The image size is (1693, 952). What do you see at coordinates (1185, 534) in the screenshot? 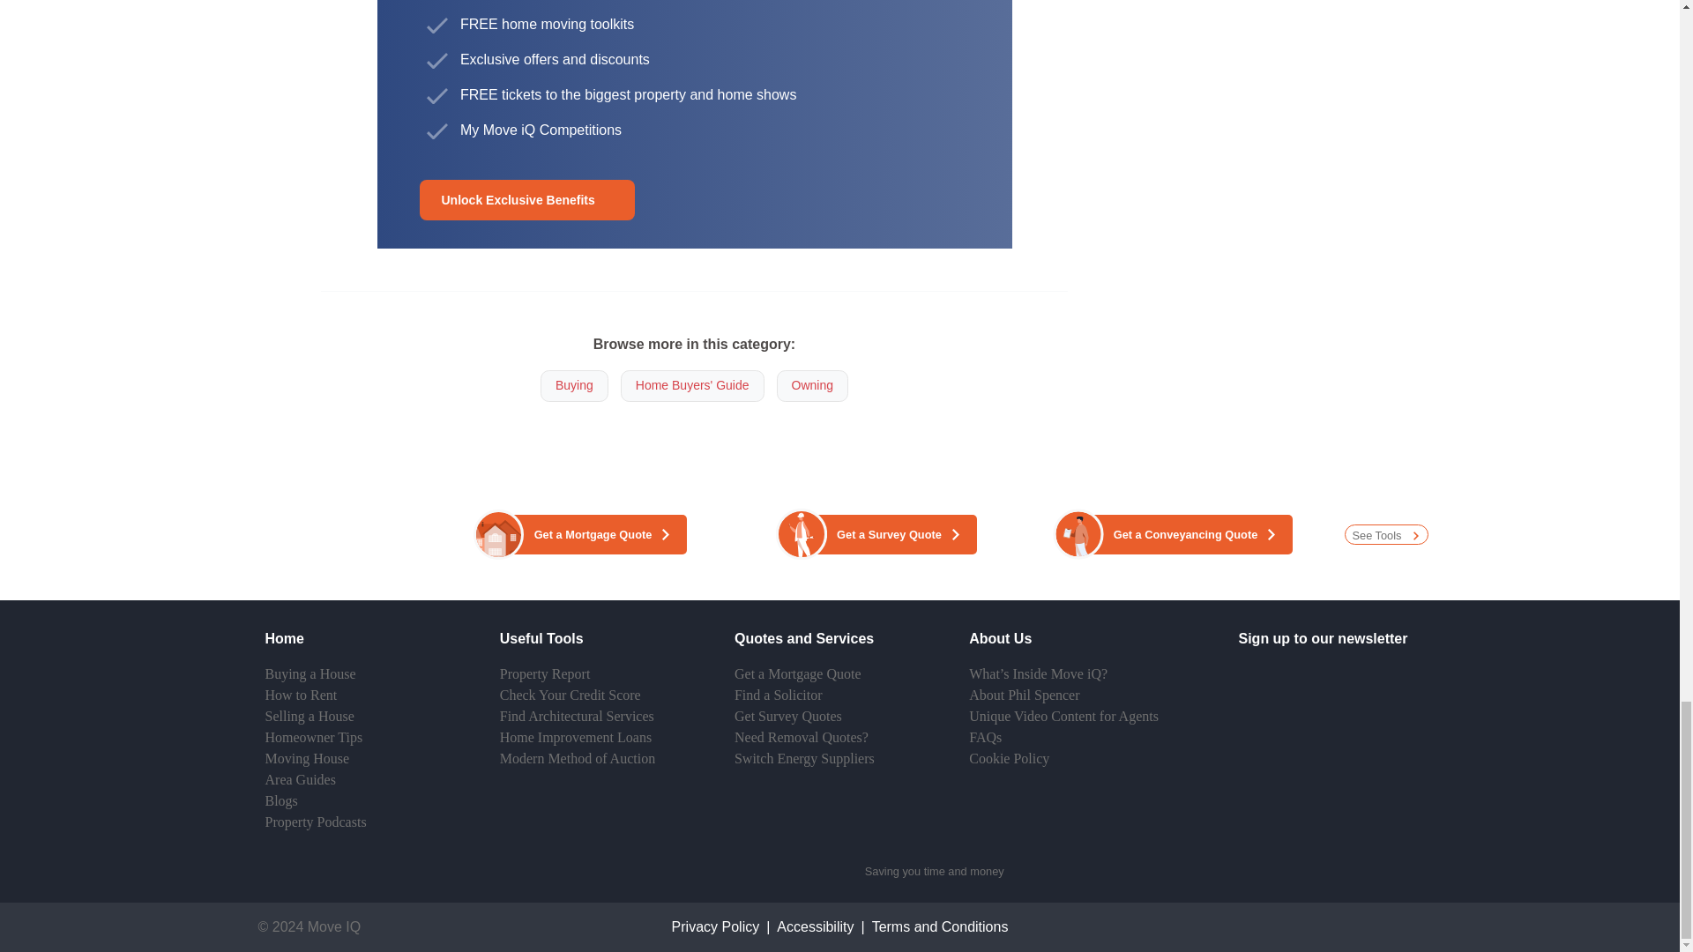
I see `Get a Conveyancing Quote` at bounding box center [1185, 534].